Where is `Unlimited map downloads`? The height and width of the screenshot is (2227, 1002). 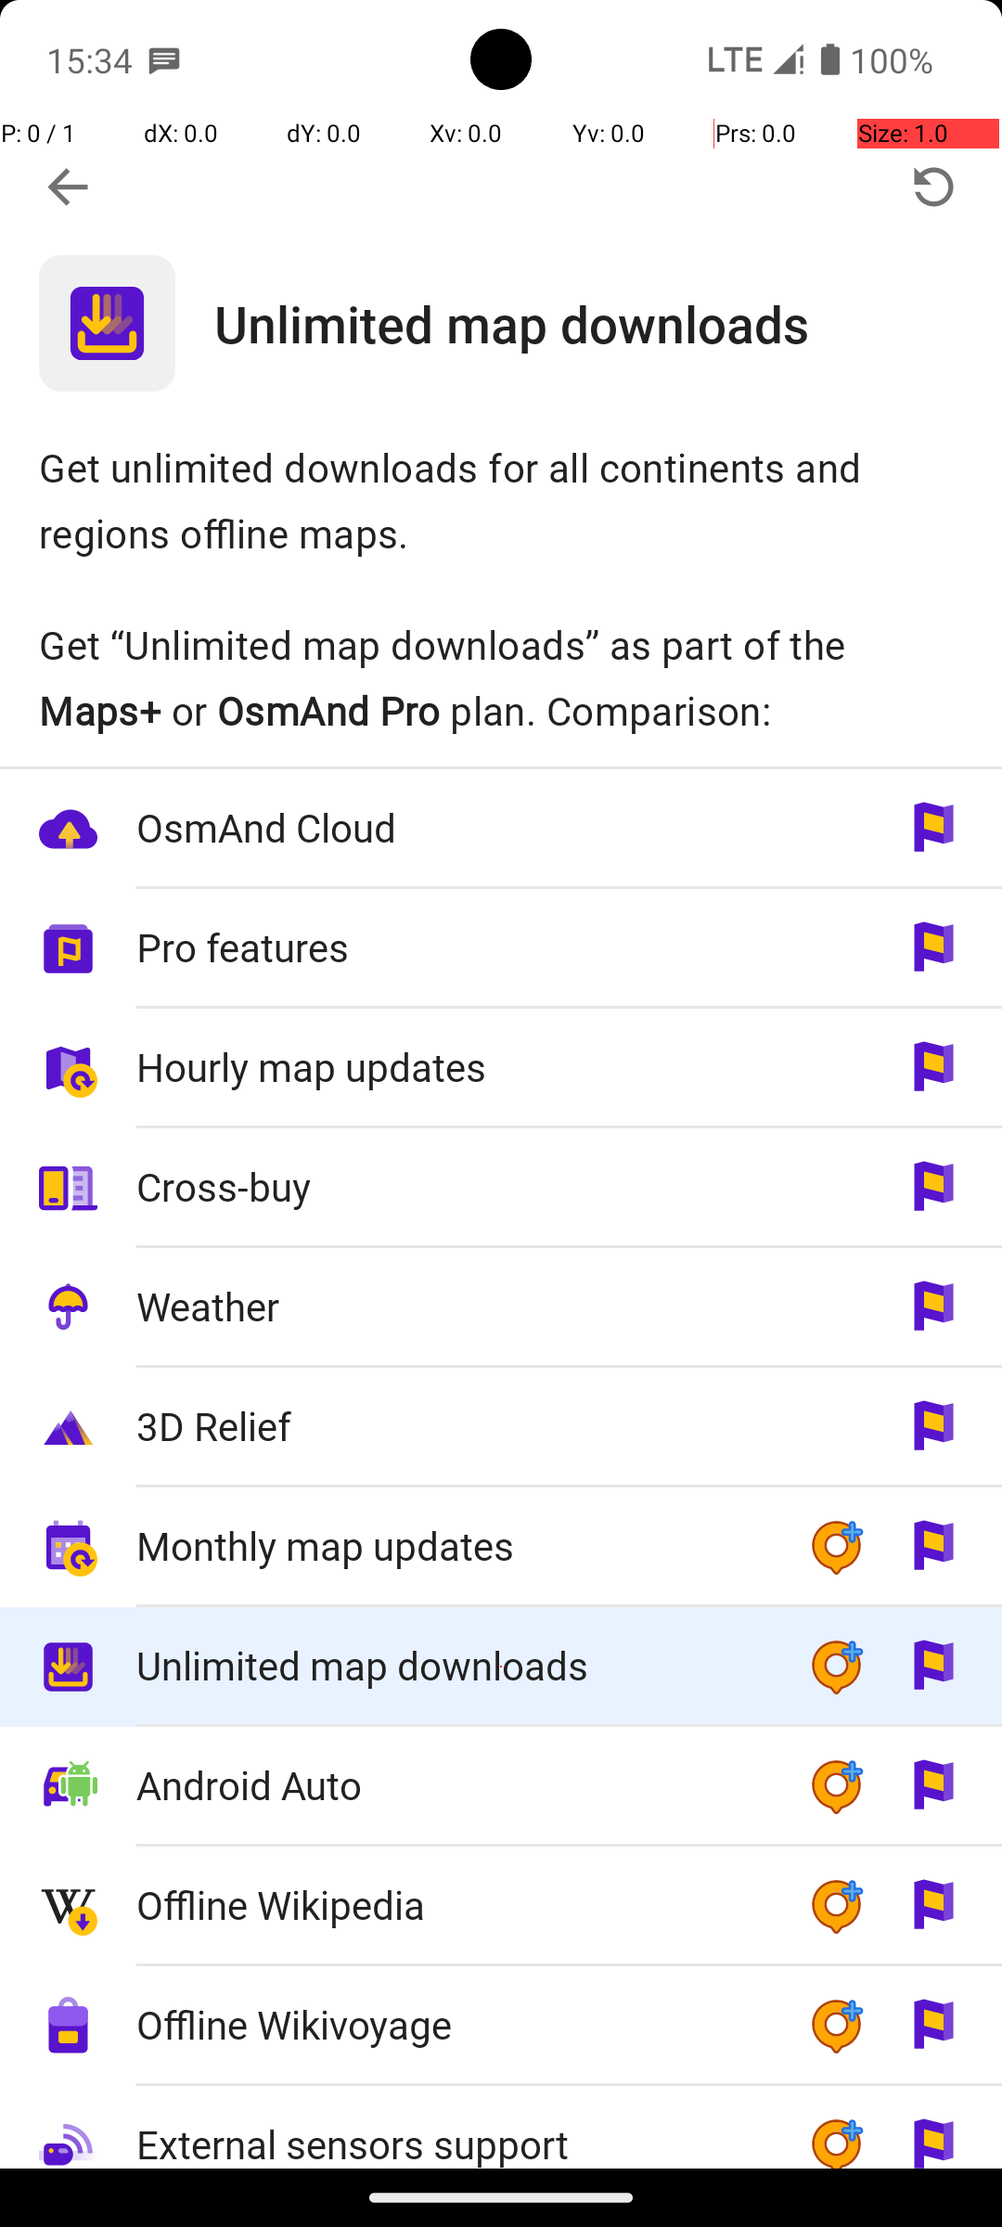
Unlimited map downloads is located at coordinates (609, 323).